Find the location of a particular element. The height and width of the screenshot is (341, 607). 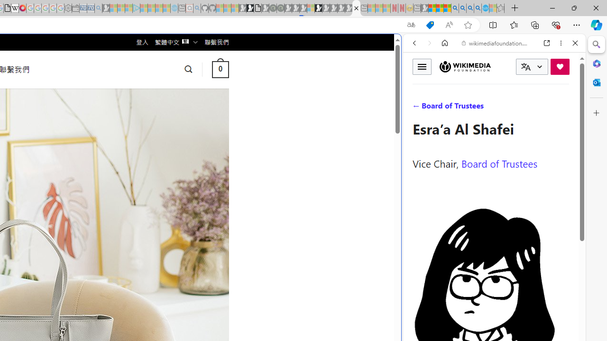

Microsoft account | Privacy - Sleeping is located at coordinates (129, 9).